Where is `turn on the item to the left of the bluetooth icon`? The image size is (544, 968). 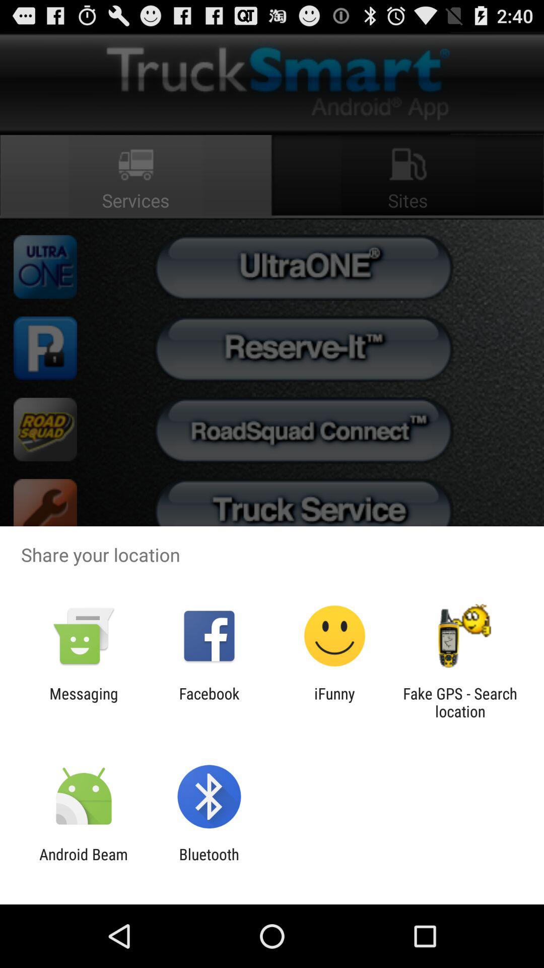
turn on the item to the left of the bluetooth icon is located at coordinates (84, 863).